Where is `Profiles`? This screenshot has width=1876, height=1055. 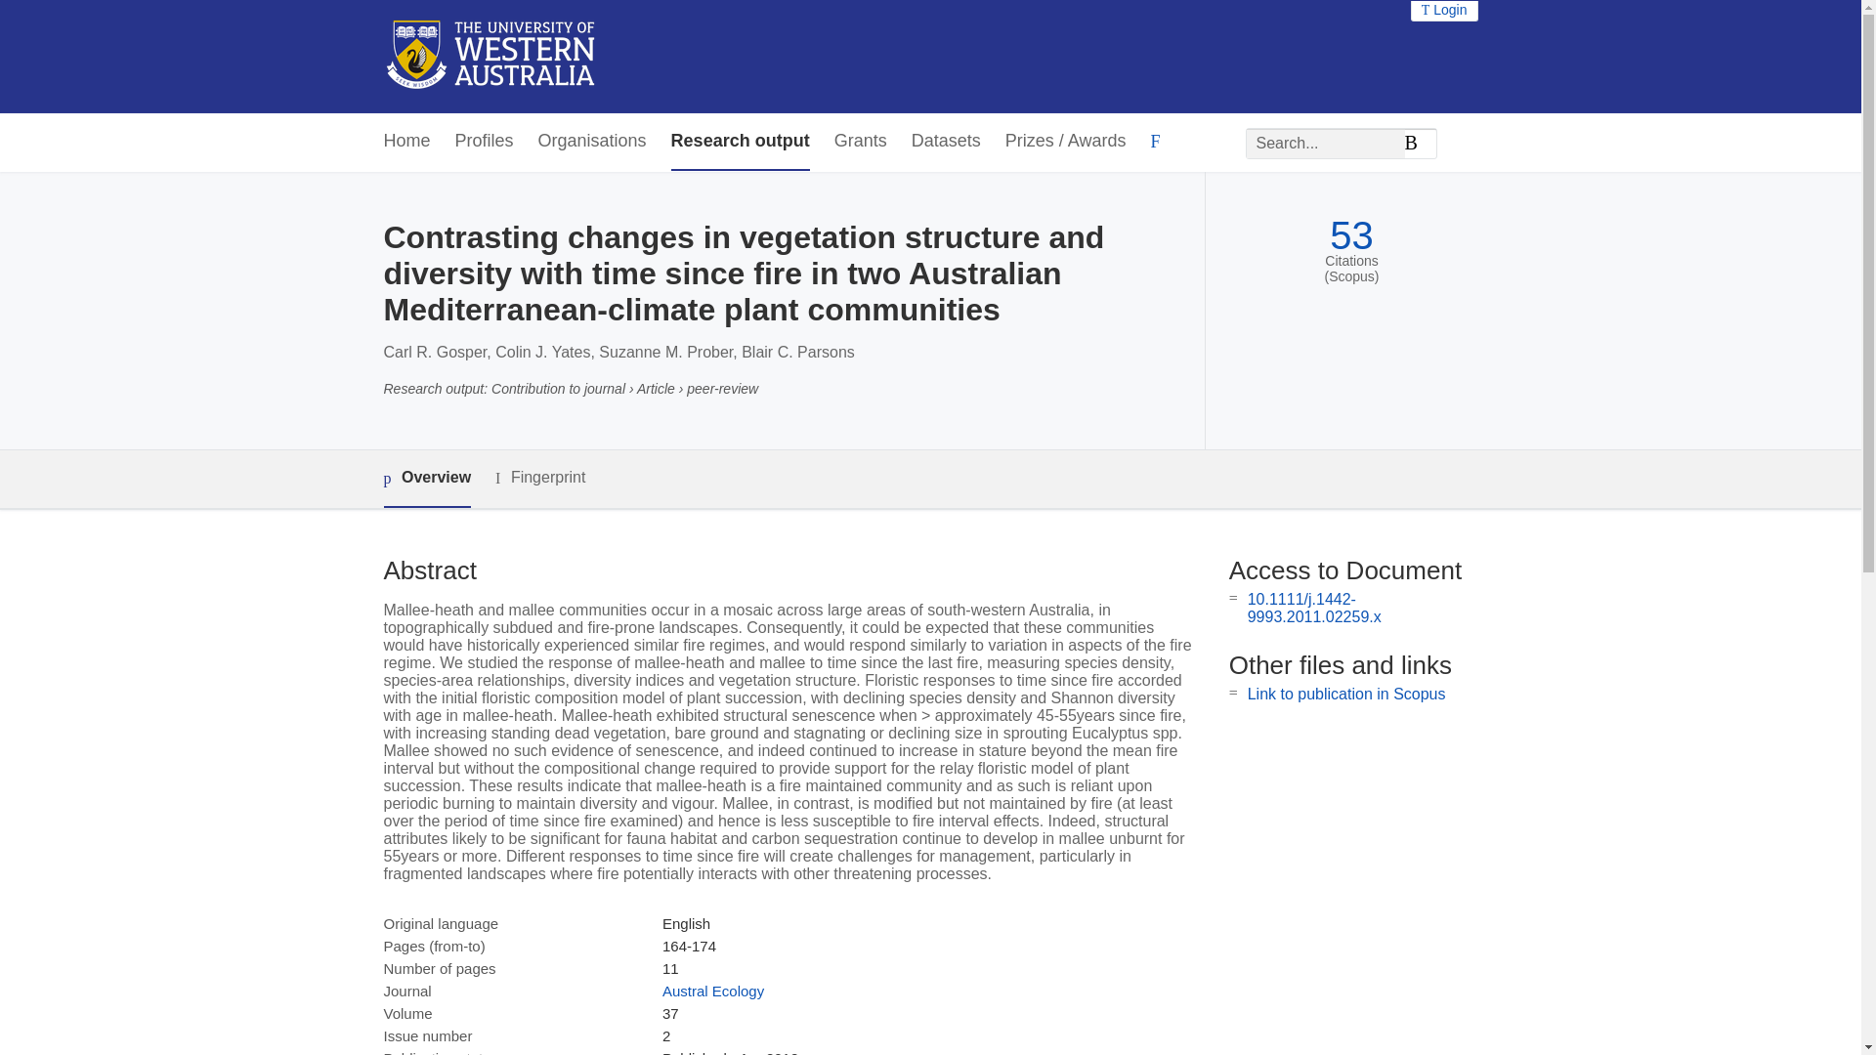 Profiles is located at coordinates (485, 141).